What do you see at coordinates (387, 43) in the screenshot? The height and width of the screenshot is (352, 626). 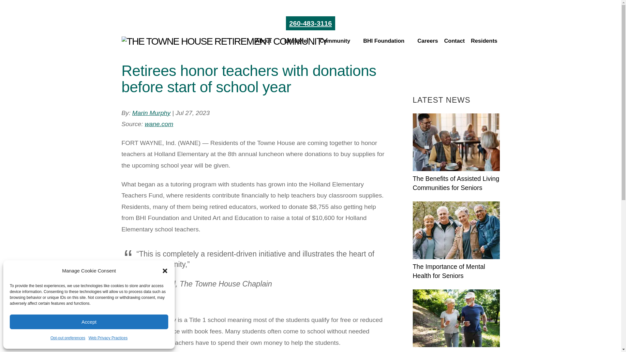 I see `BHI Foundation` at bounding box center [387, 43].